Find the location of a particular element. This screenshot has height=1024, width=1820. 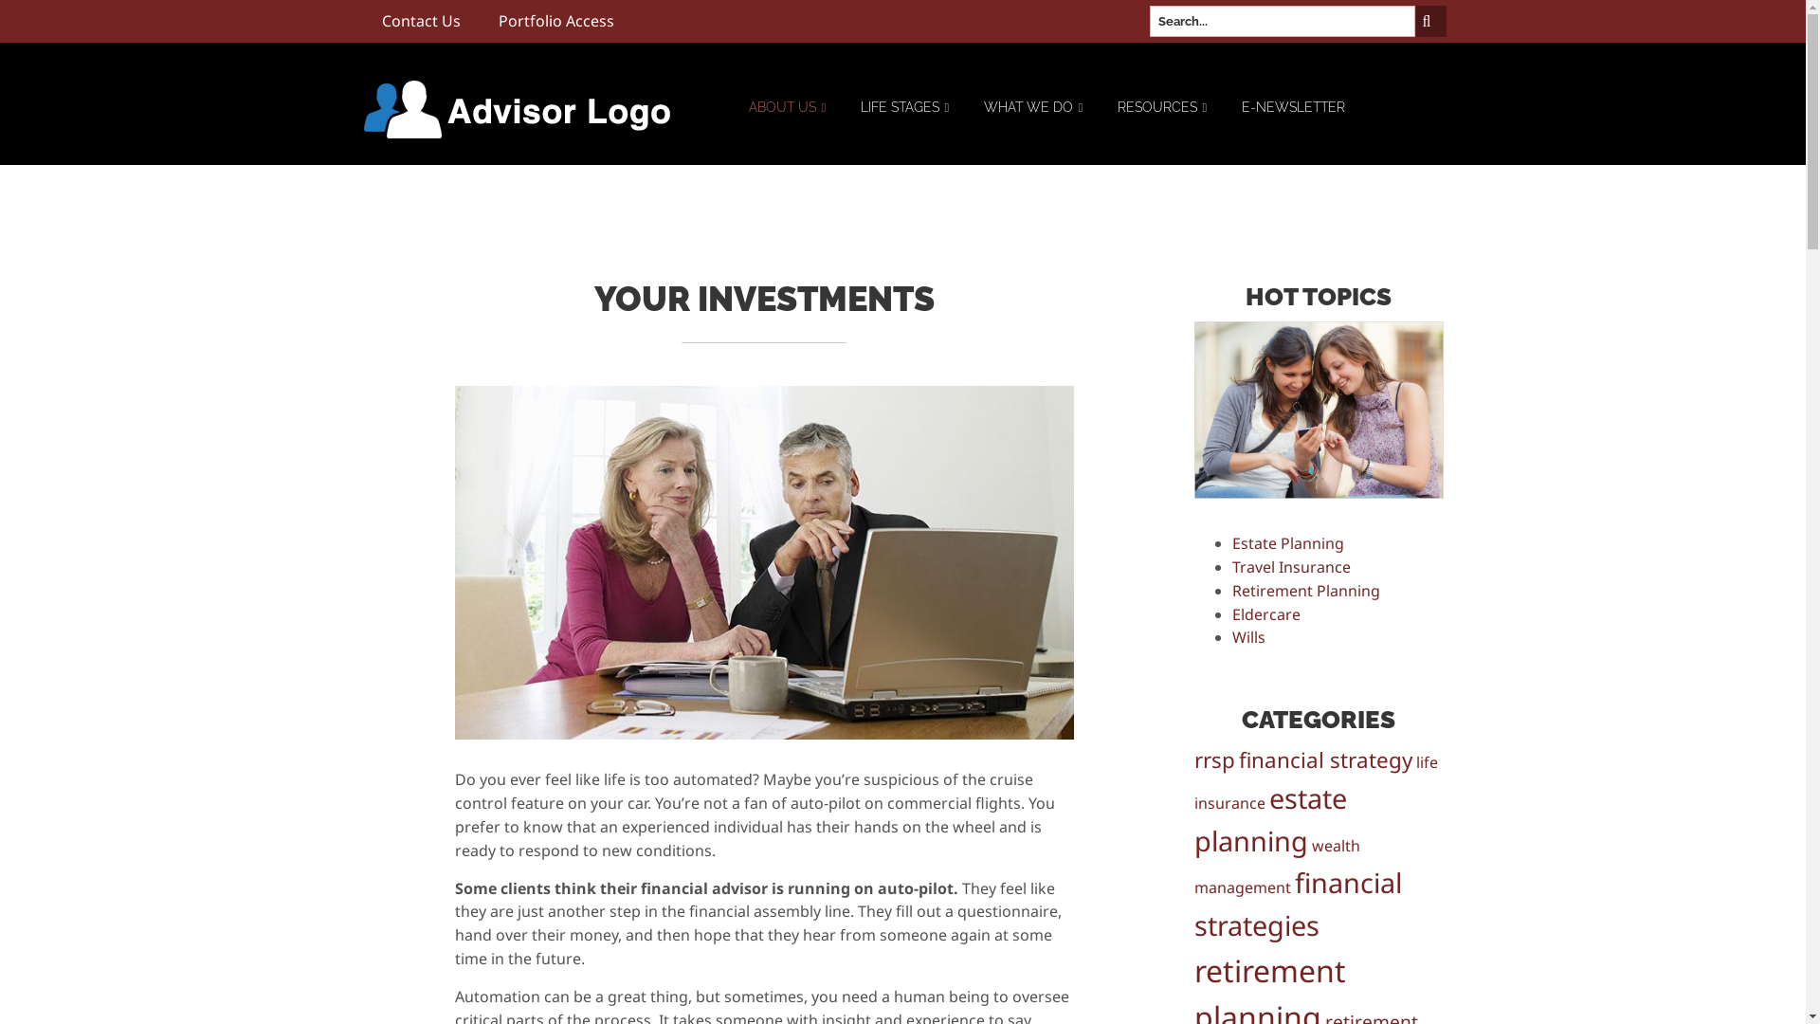

Home is located at coordinates (516, 110).